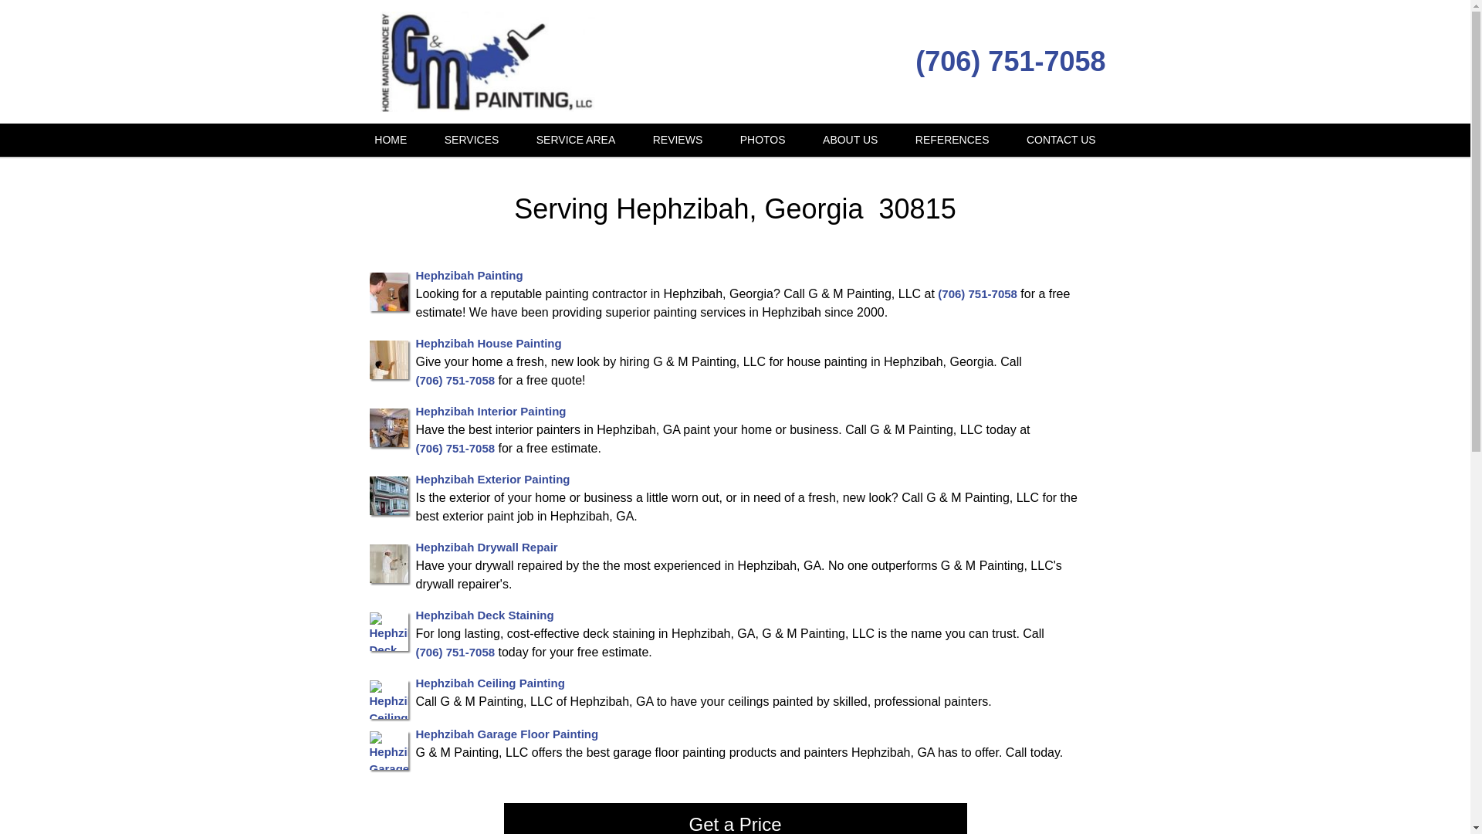  Describe the element at coordinates (506, 734) in the screenshot. I see `Hephzibah Garage Floor Painting` at that location.